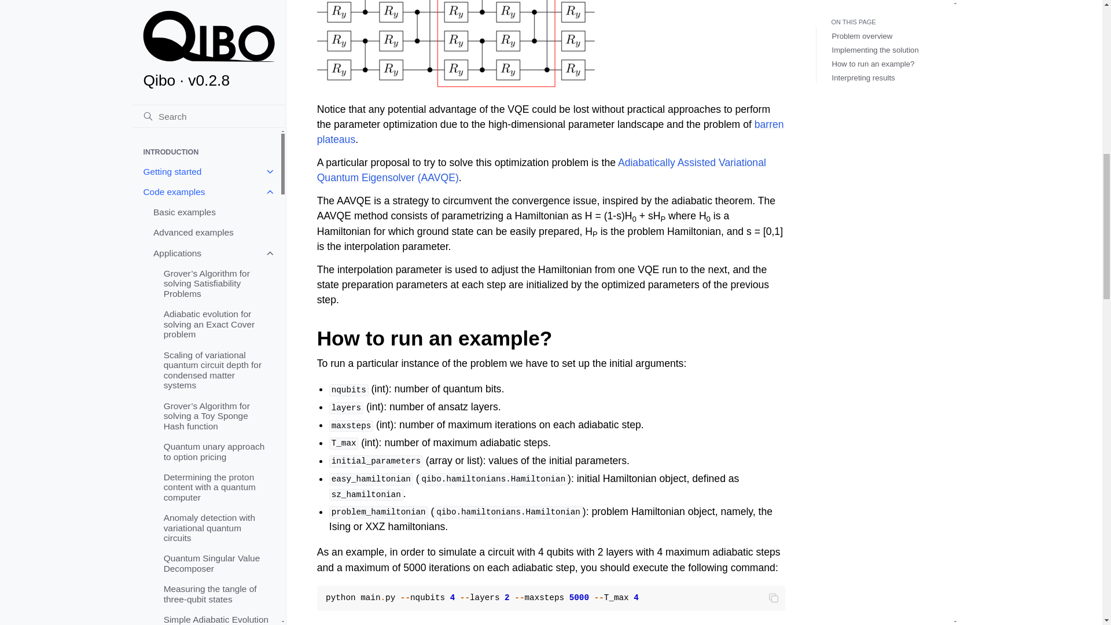  Describe the element at coordinates (216, 7) in the screenshot. I see `Simple Adiabatic Evolution Examples` at that location.